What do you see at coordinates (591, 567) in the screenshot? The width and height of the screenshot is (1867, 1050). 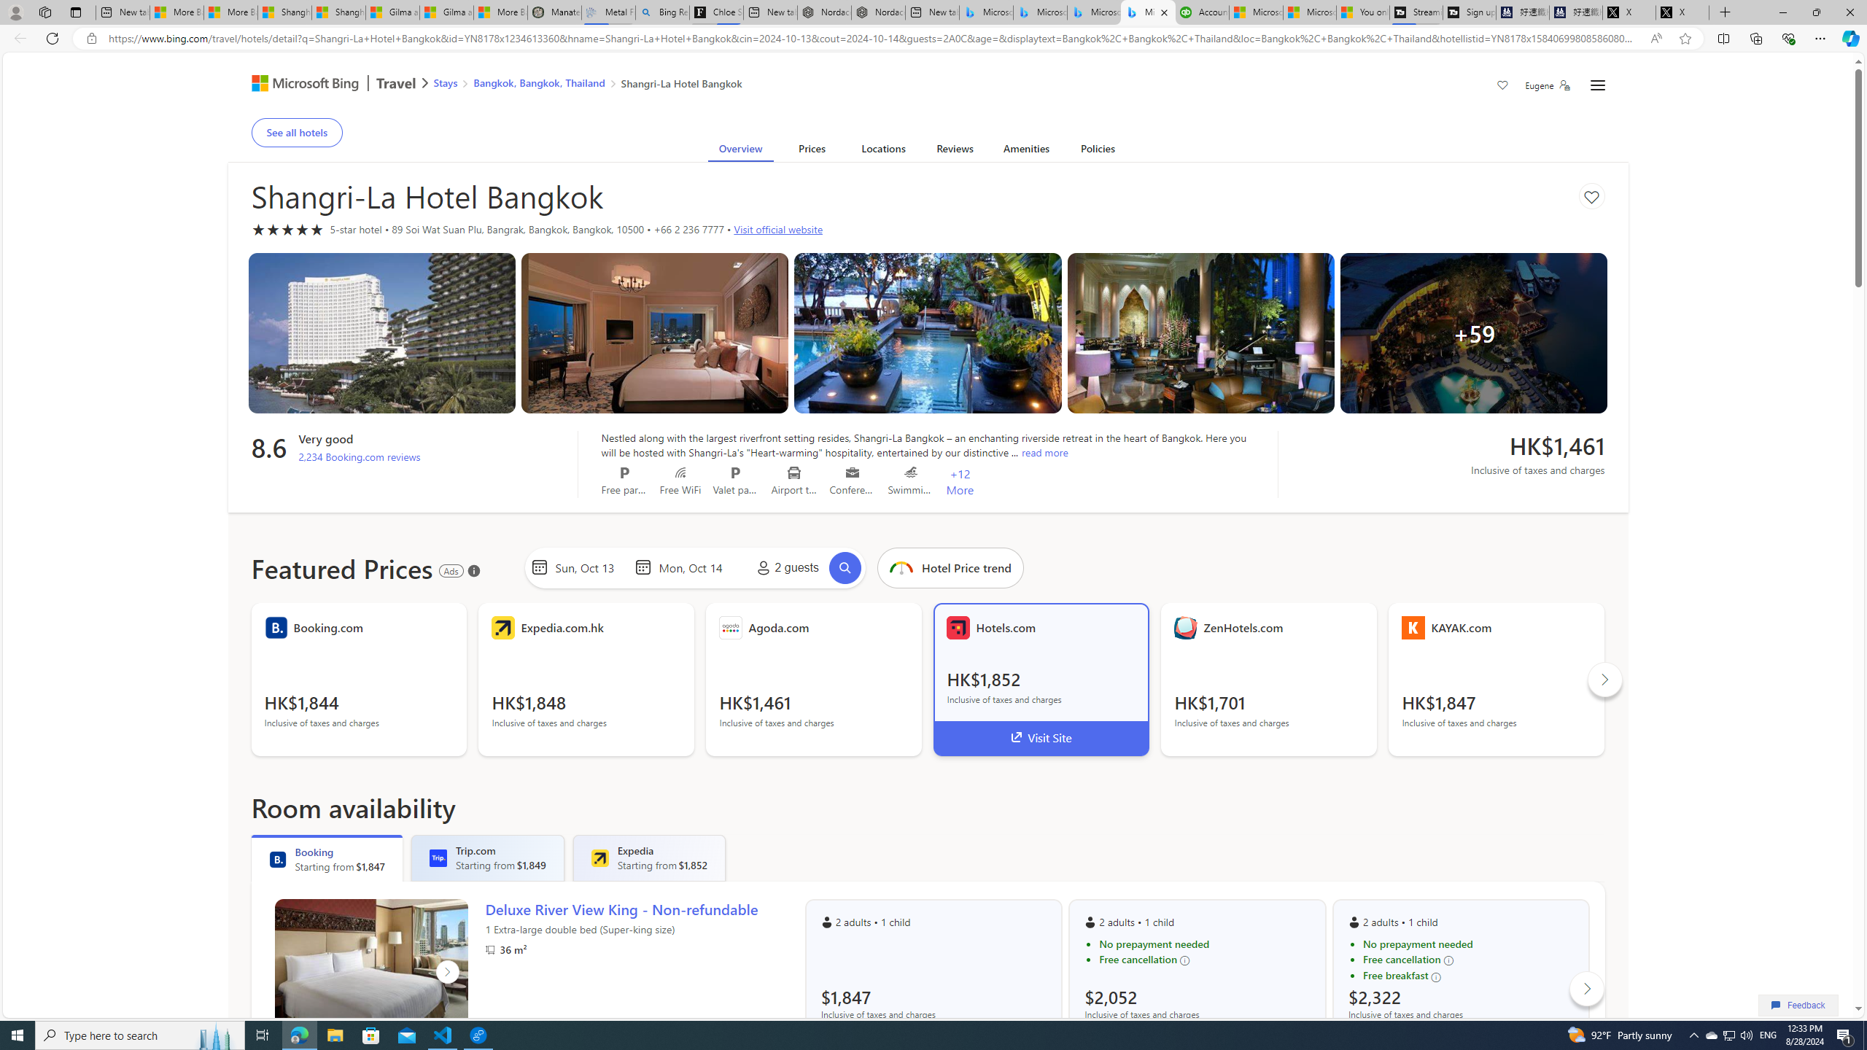 I see `Start Date` at bounding box center [591, 567].